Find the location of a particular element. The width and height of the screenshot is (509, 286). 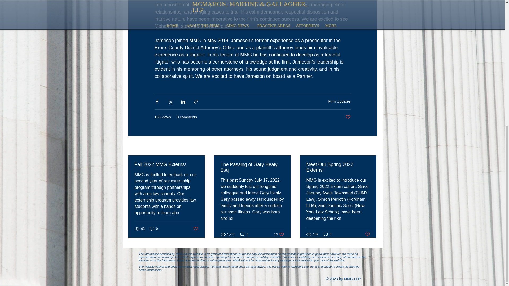

0 is located at coordinates (279, 234).